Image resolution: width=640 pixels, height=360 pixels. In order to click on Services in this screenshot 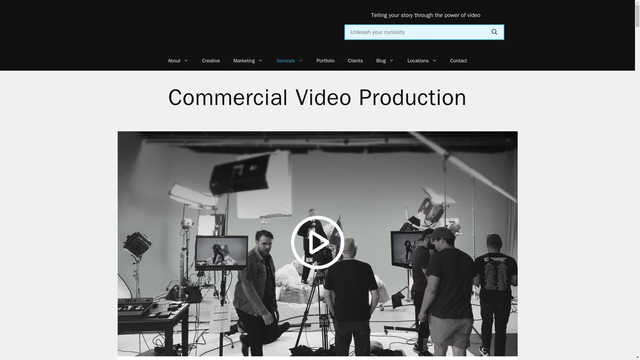, I will do `click(289, 61)`.